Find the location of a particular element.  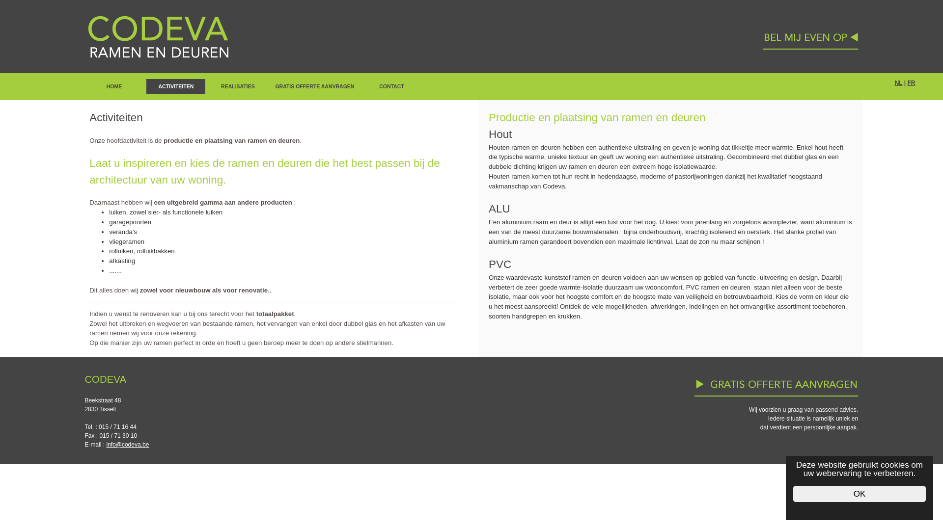

HOME is located at coordinates (114, 86).